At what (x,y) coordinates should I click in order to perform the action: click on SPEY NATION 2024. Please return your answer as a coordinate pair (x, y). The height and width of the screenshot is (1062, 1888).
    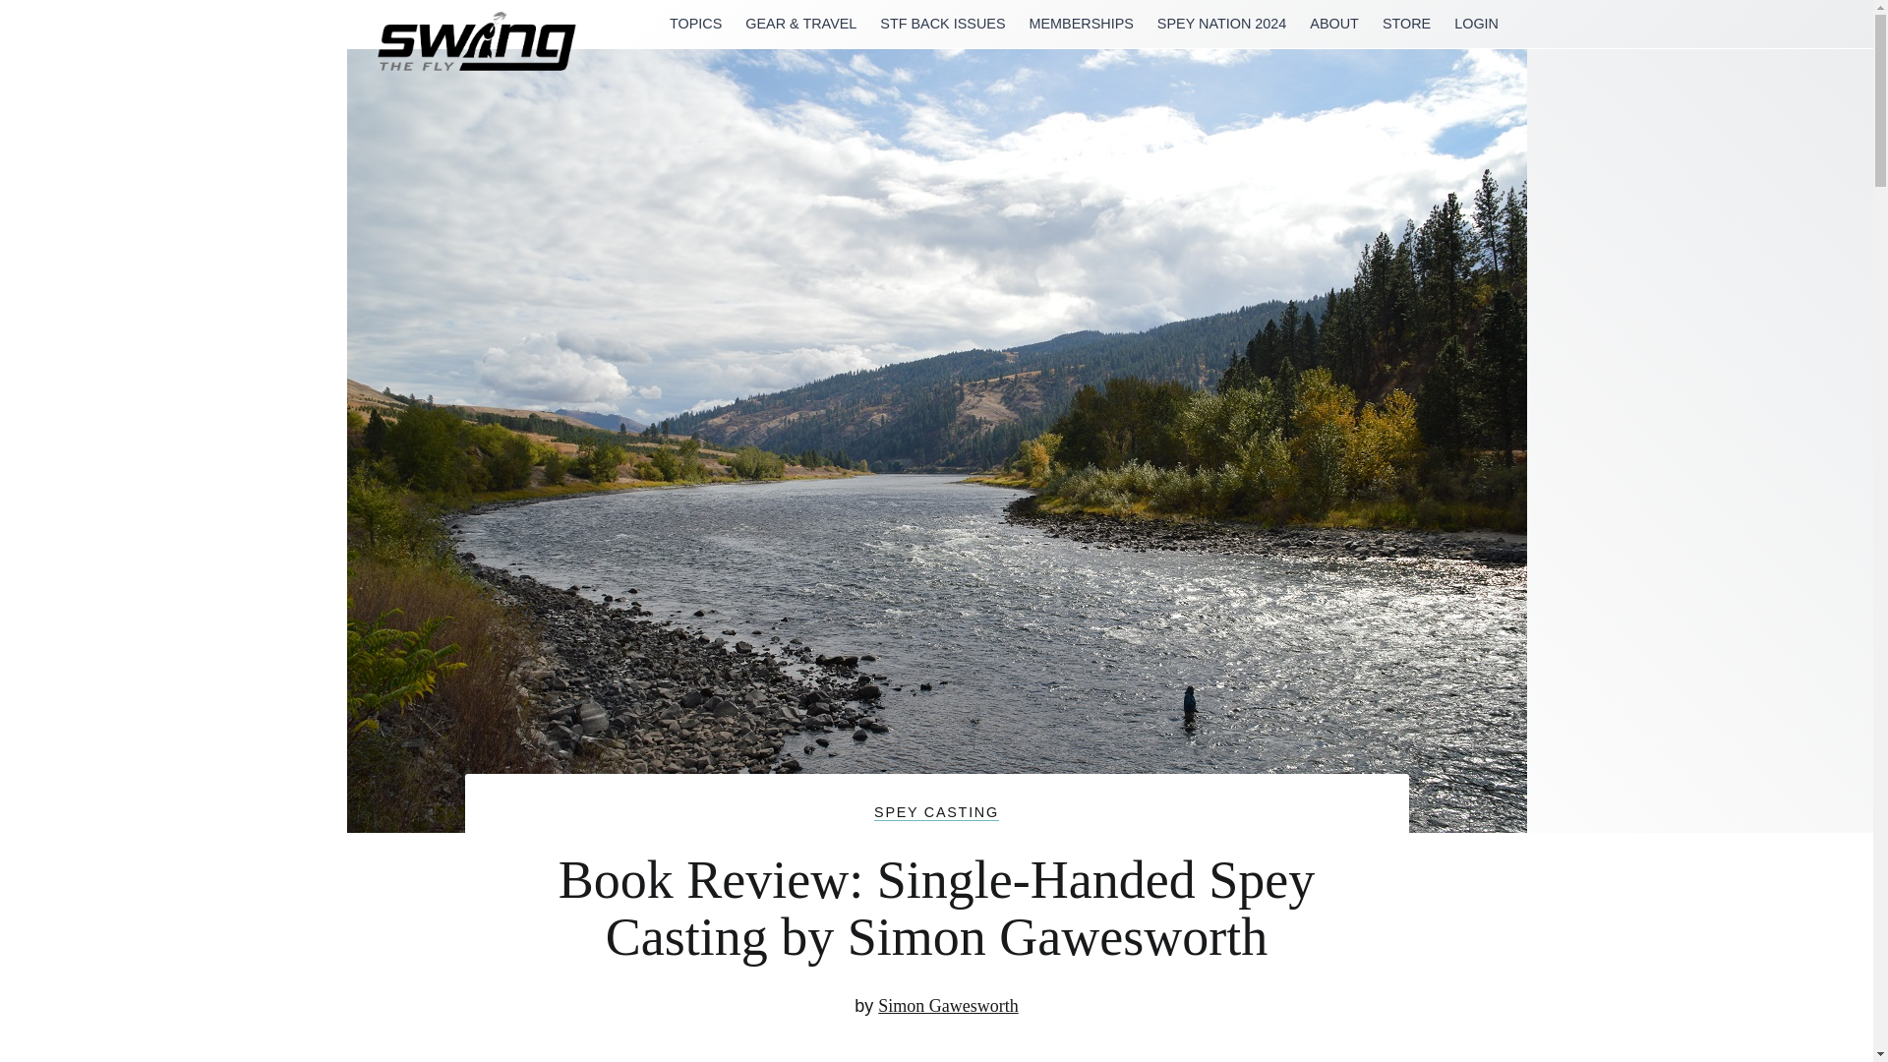
    Looking at the image, I should click on (1221, 24).